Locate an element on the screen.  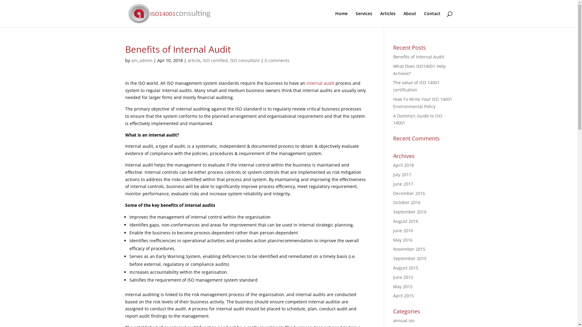
ISO certified is located at coordinates (215, 61).